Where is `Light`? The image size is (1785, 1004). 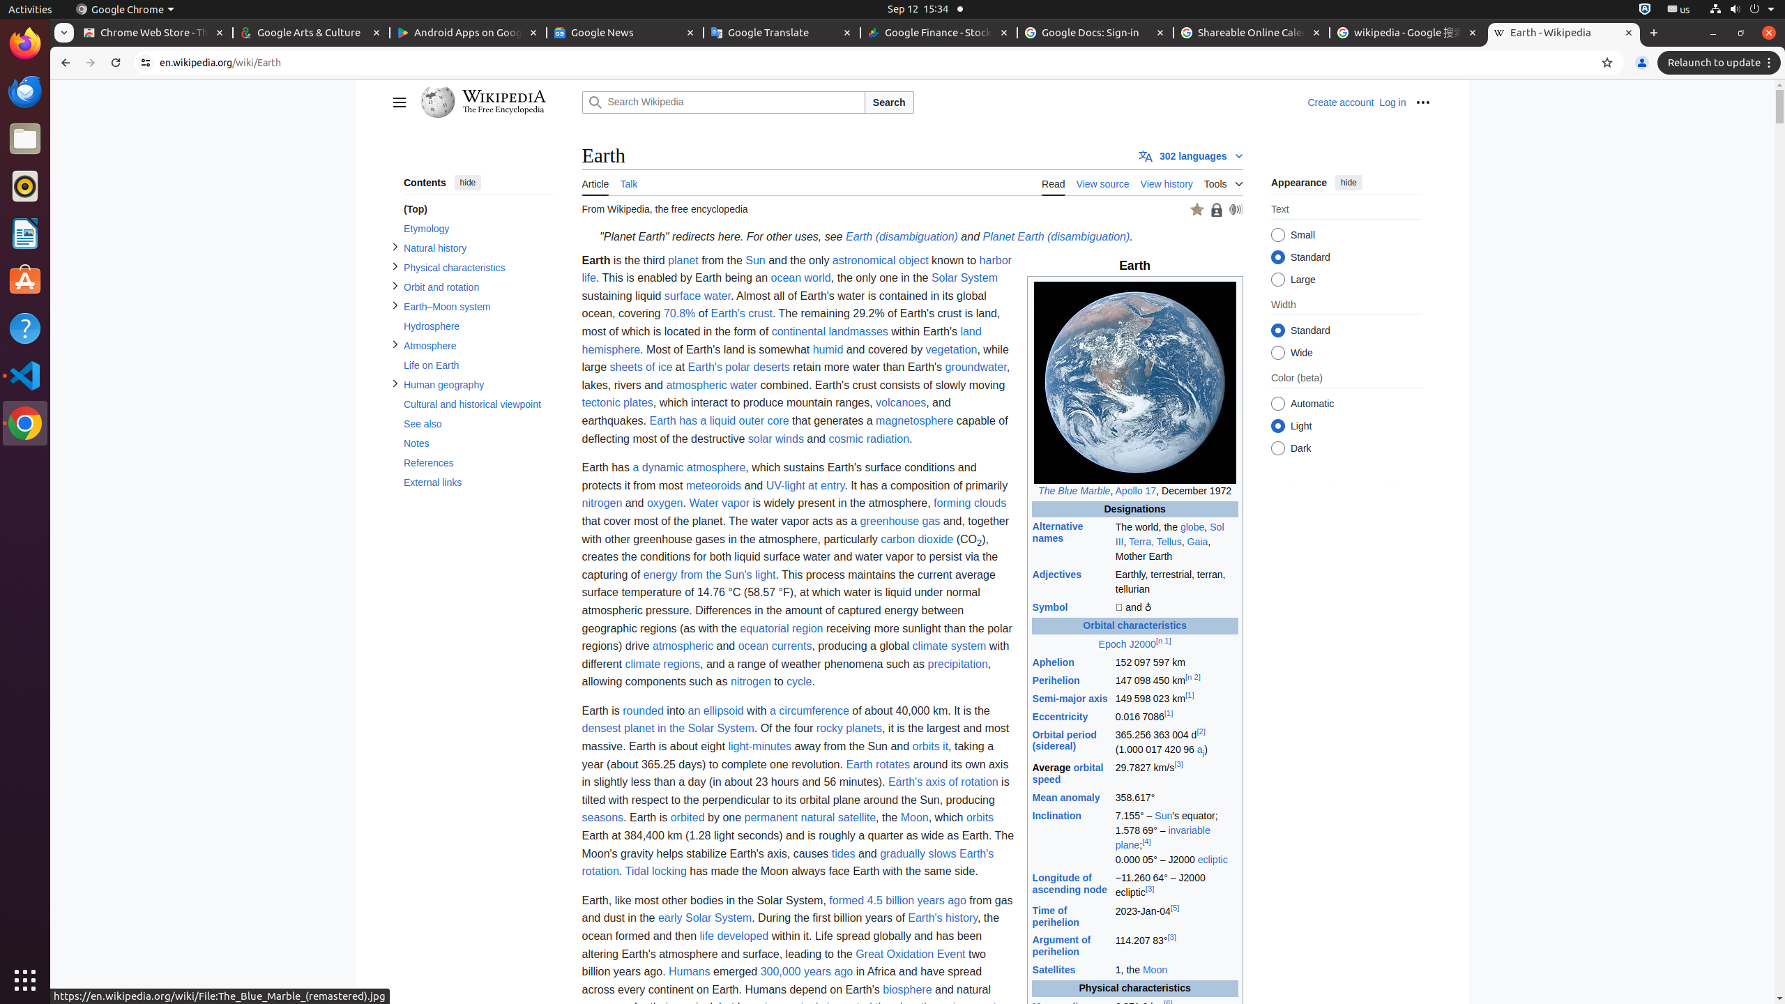 Light is located at coordinates (1277, 427).